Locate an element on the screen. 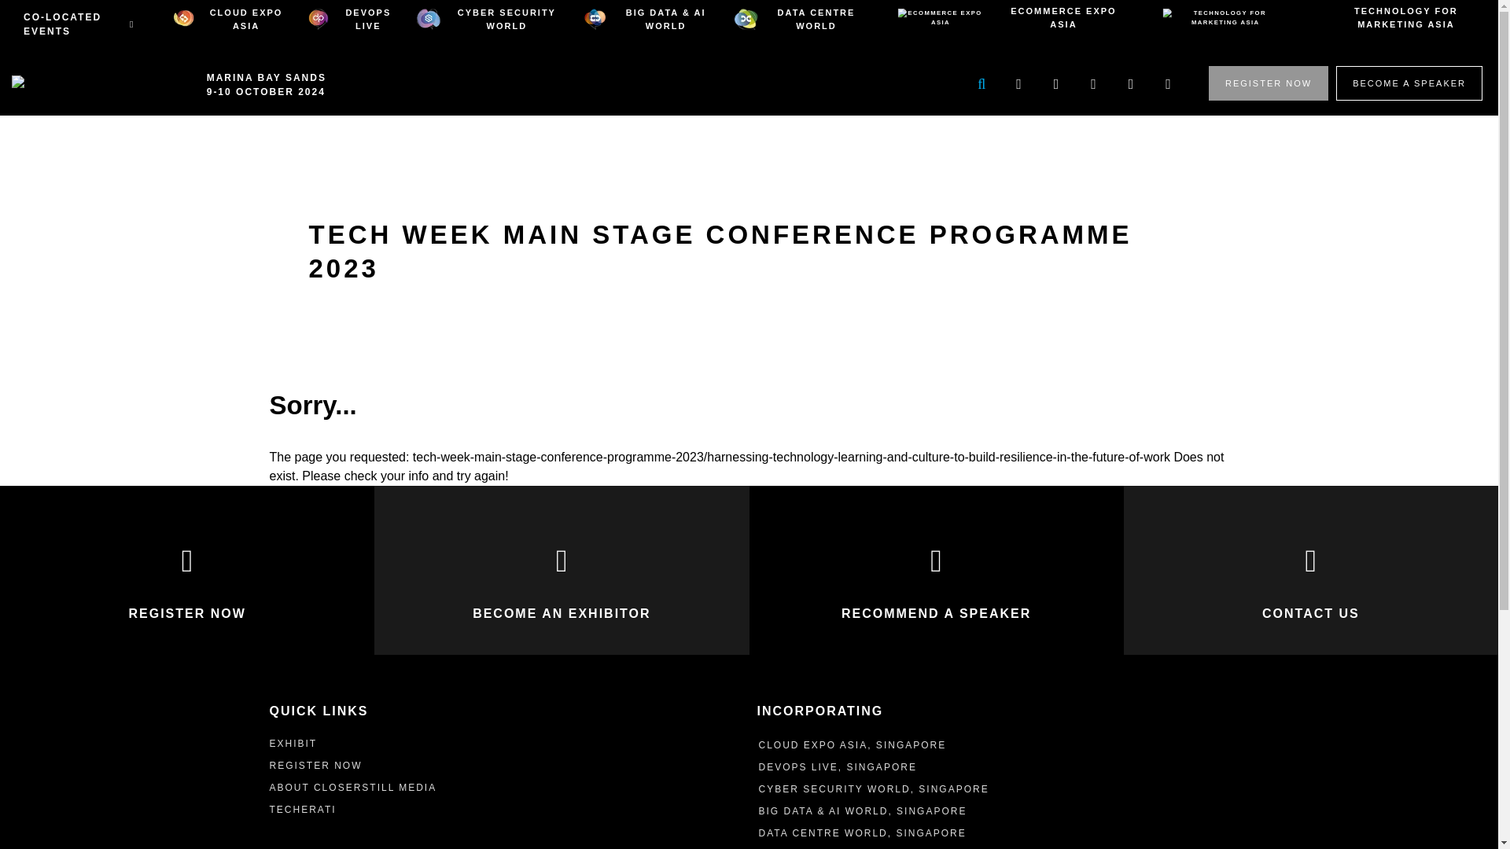 This screenshot has height=849, width=1510. DATA CENTRE WORLD is located at coordinates (794, 19).